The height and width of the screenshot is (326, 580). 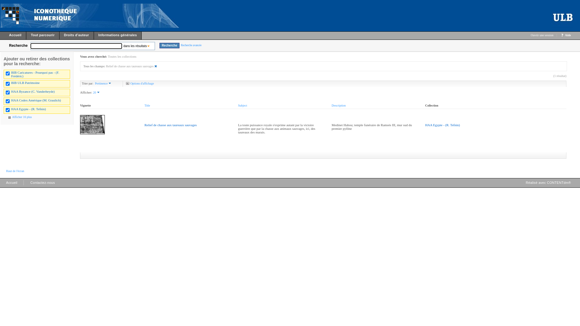 I want to click on HAA Egypte - (R. Tefnin), so click(x=28, y=109).